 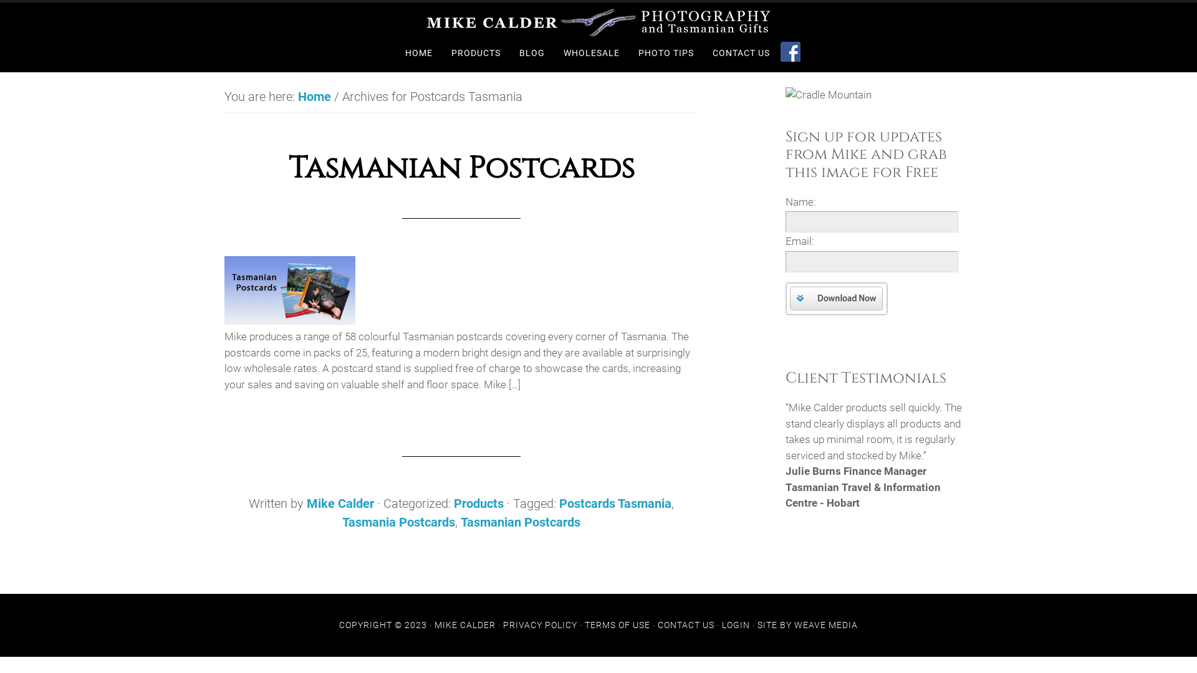 What do you see at coordinates (399, 522) in the screenshot?
I see `Tasmania Postcards` at bounding box center [399, 522].